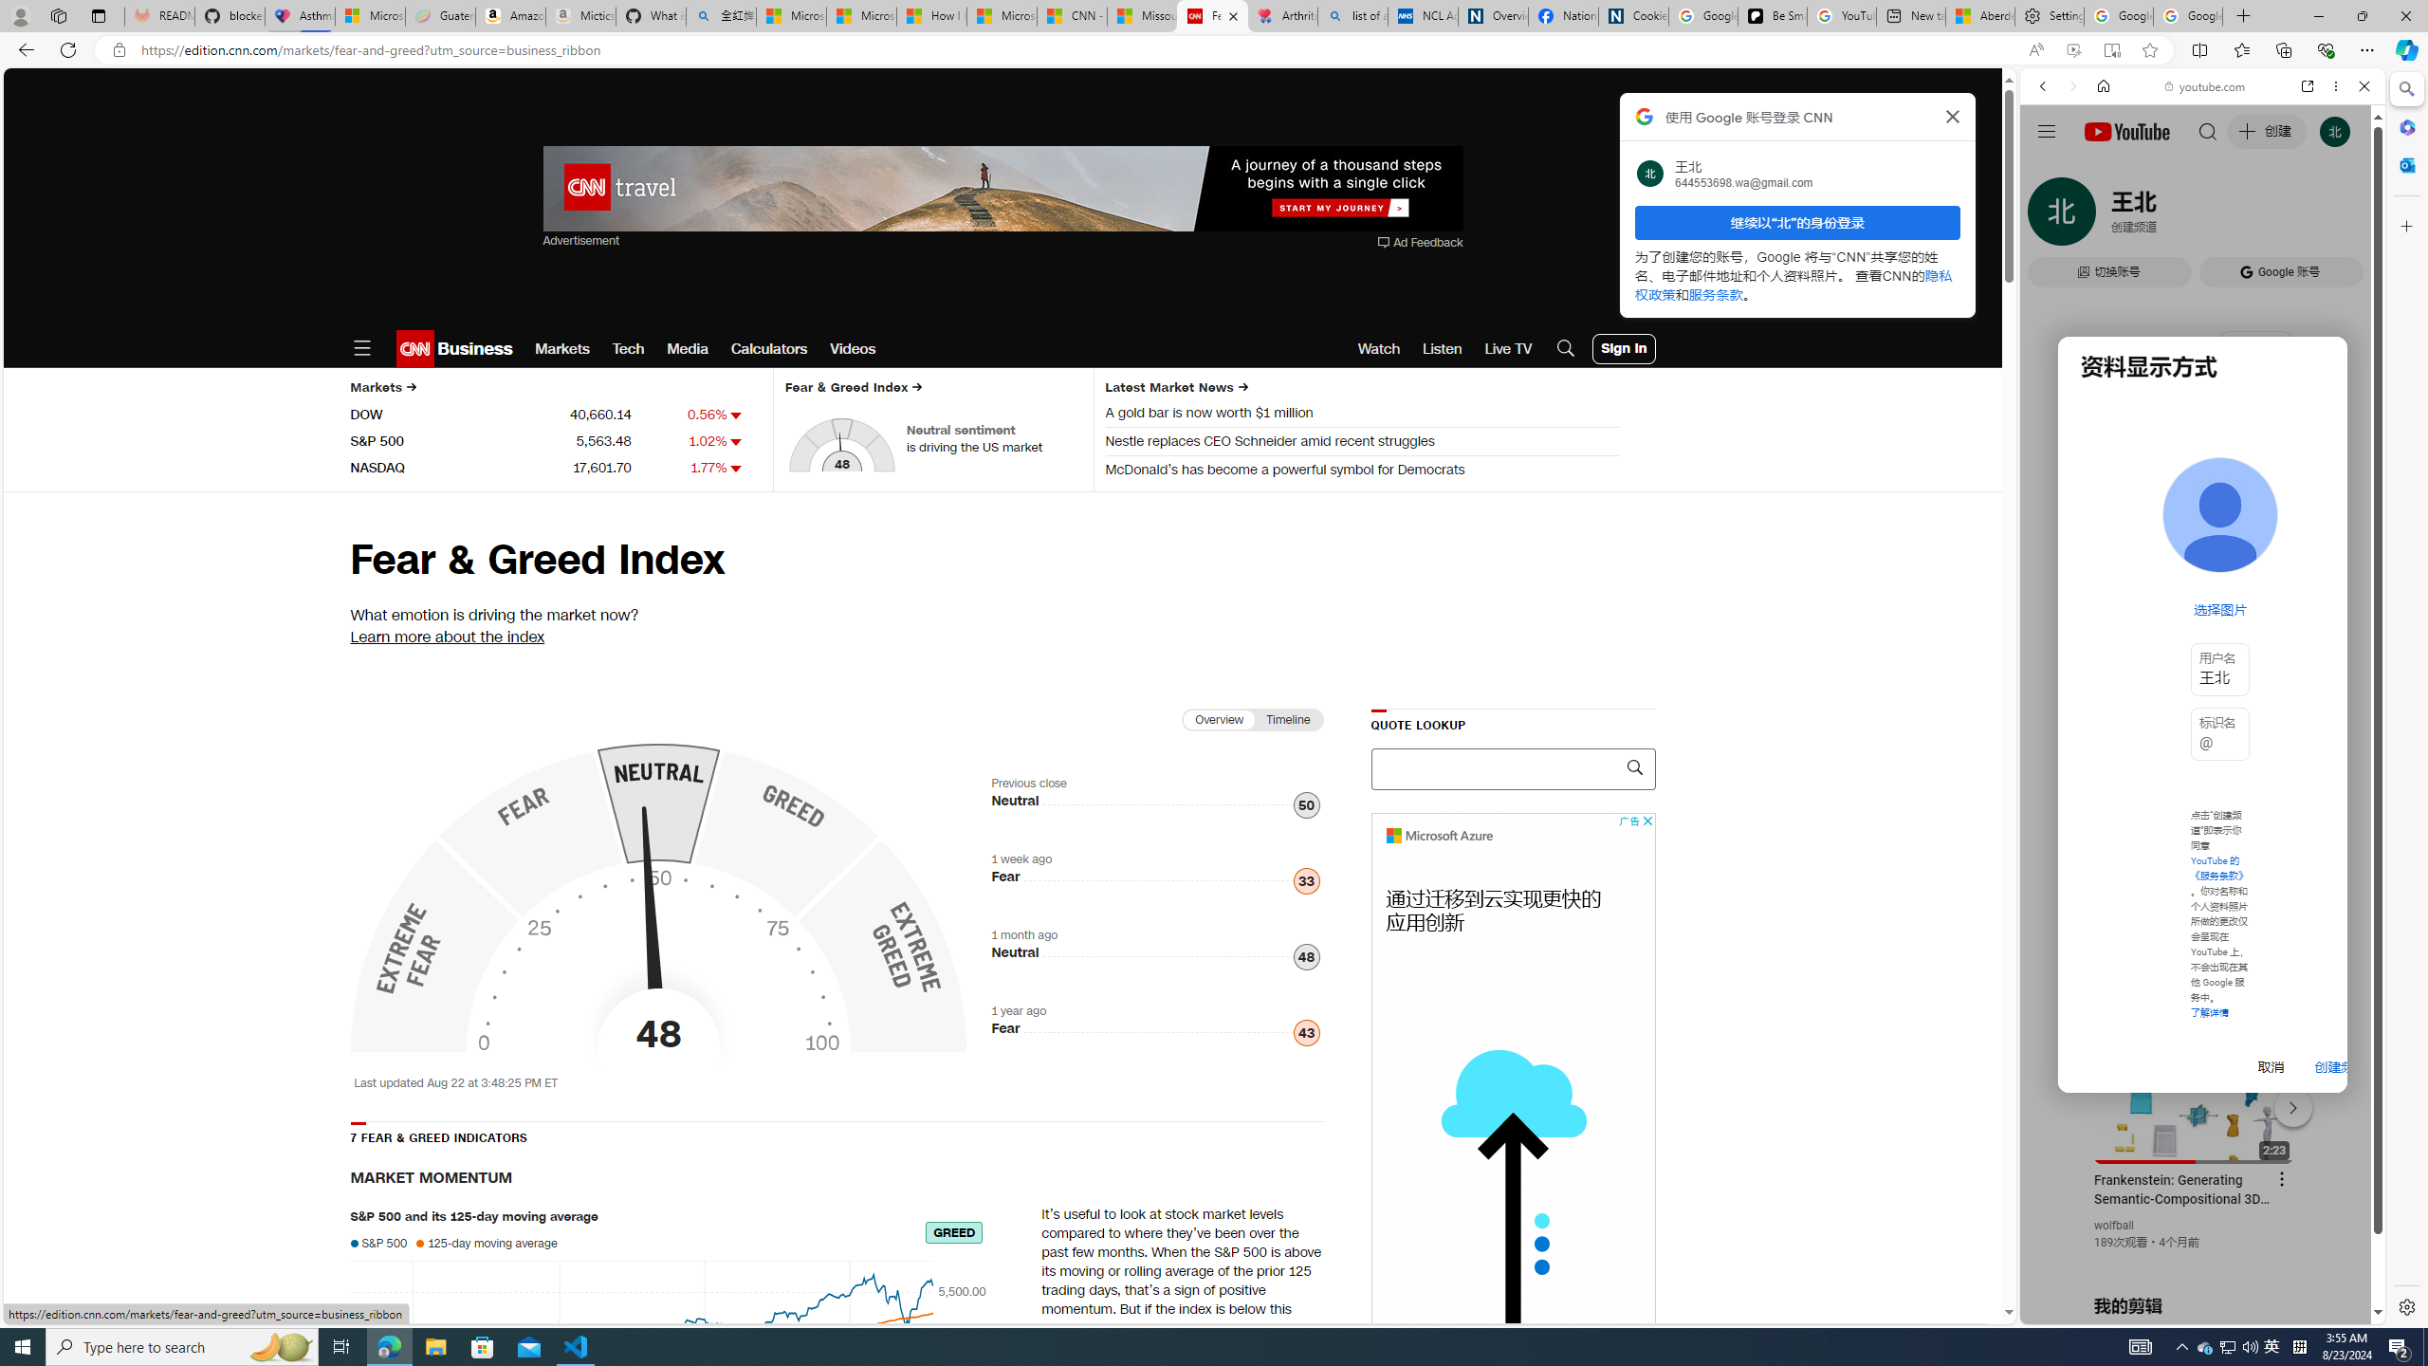 The image size is (2428, 1366). What do you see at coordinates (2252, 217) in the screenshot?
I see `SEARCH TOOLS` at bounding box center [2252, 217].